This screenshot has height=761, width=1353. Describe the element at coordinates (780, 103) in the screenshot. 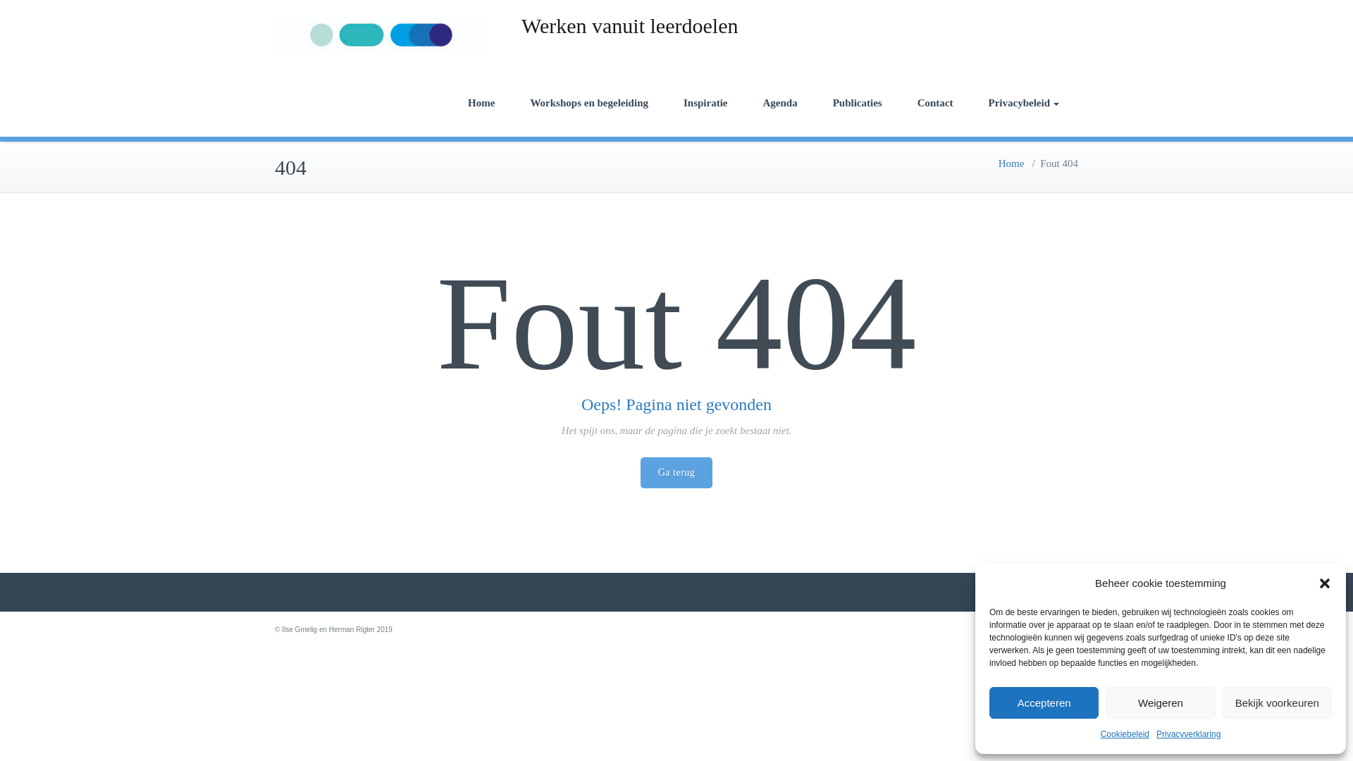

I see `Agenda` at that location.